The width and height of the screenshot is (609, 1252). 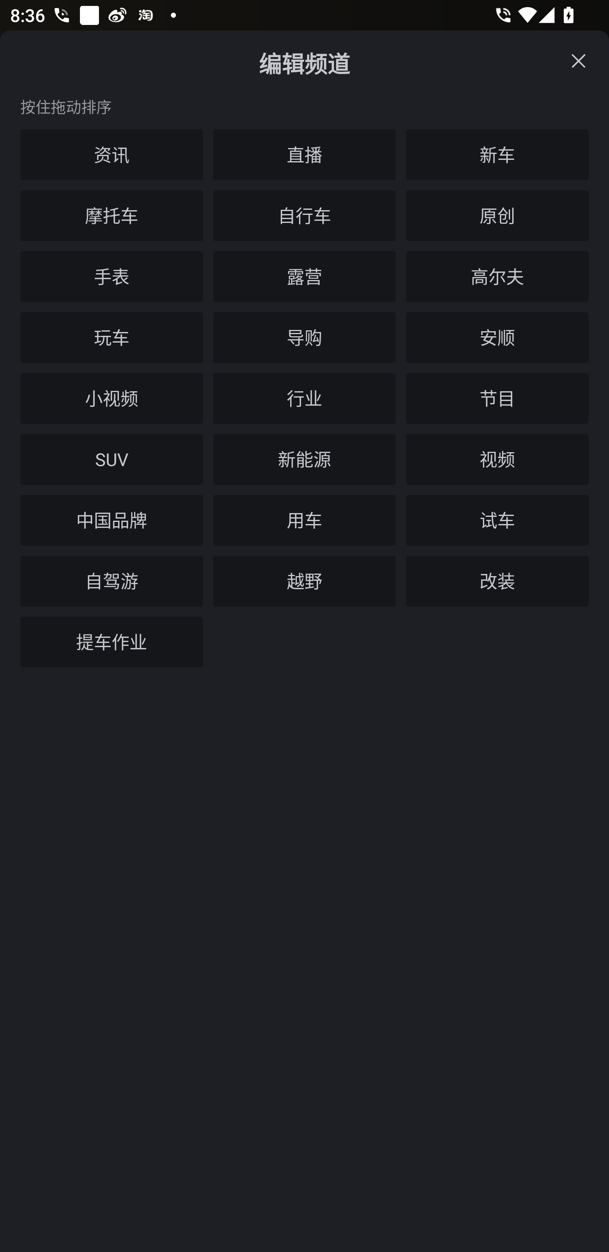 What do you see at coordinates (497, 338) in the screenshot?
I see `安顺` at bounding box center [497, 338].